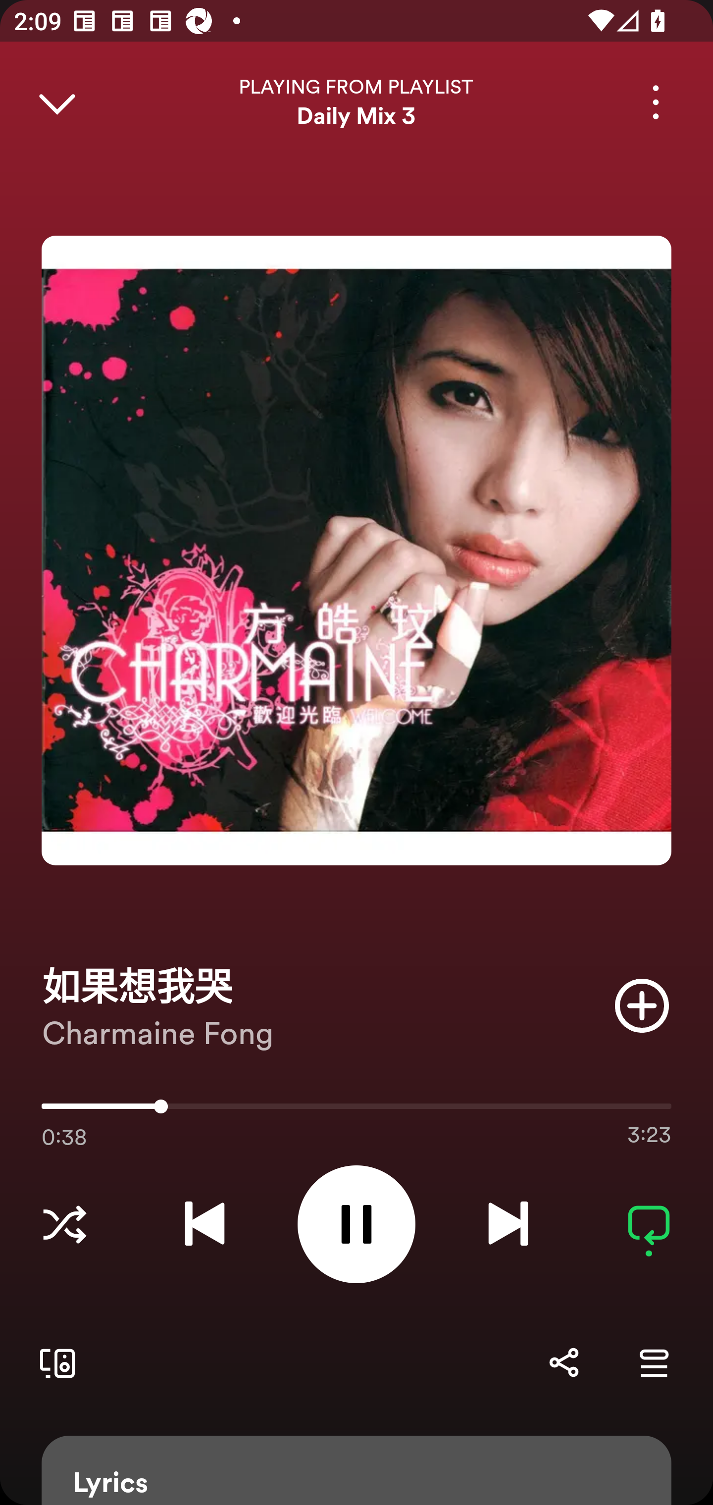 This screenshot has width=713, height=1505. What do you see at coordinates (356, 1470) in the screenshot?
I see `Lyrics` at bounding box center [356, 1470].